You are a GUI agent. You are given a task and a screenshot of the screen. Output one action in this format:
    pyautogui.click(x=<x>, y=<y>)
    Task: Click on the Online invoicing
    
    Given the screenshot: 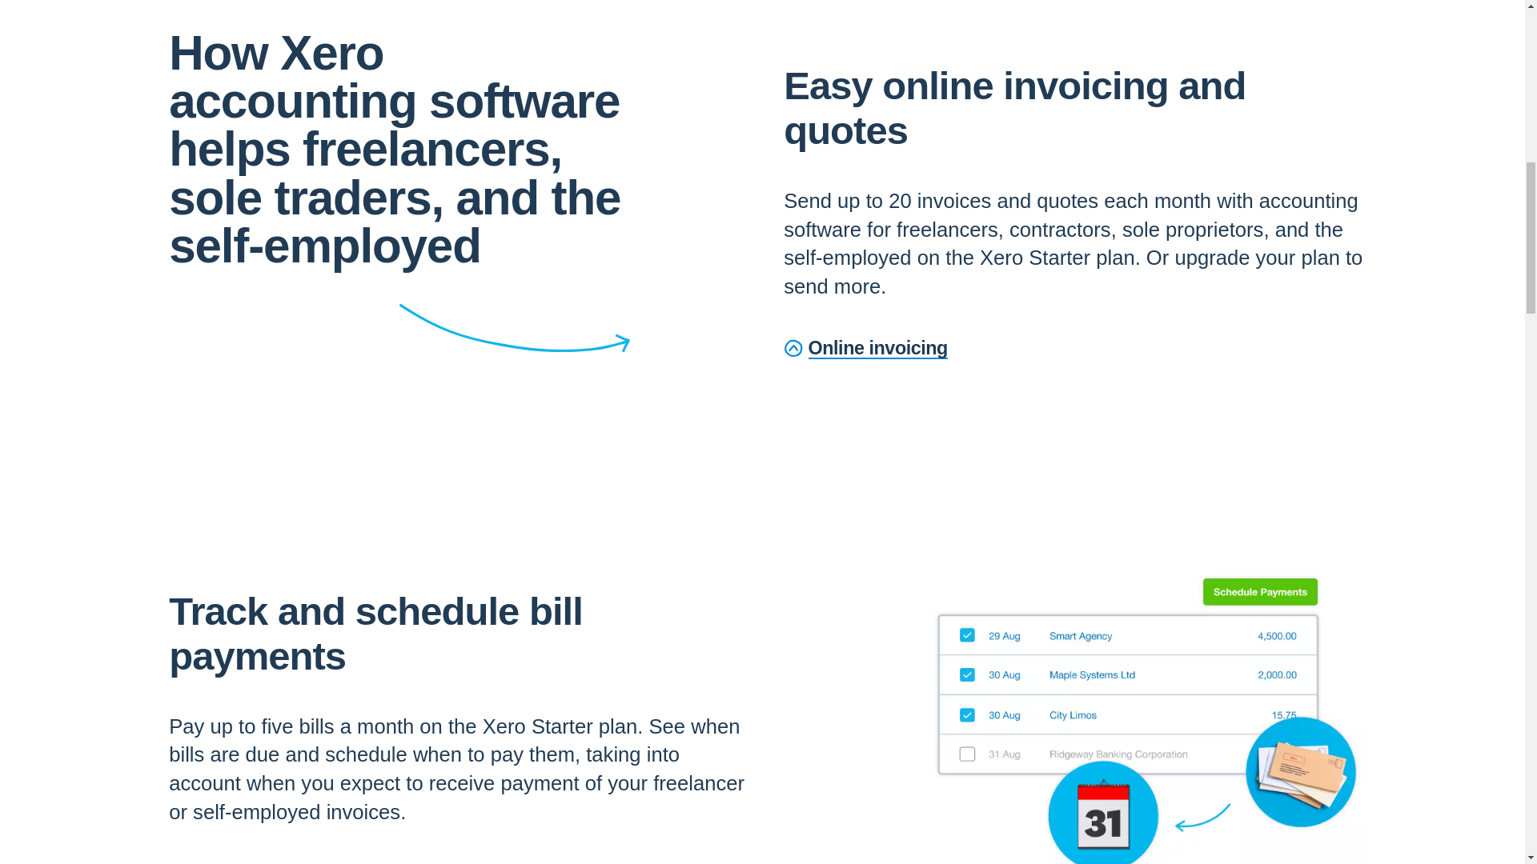 What is the action you would take?
    pyautogui.click(x=866, y=349)
    